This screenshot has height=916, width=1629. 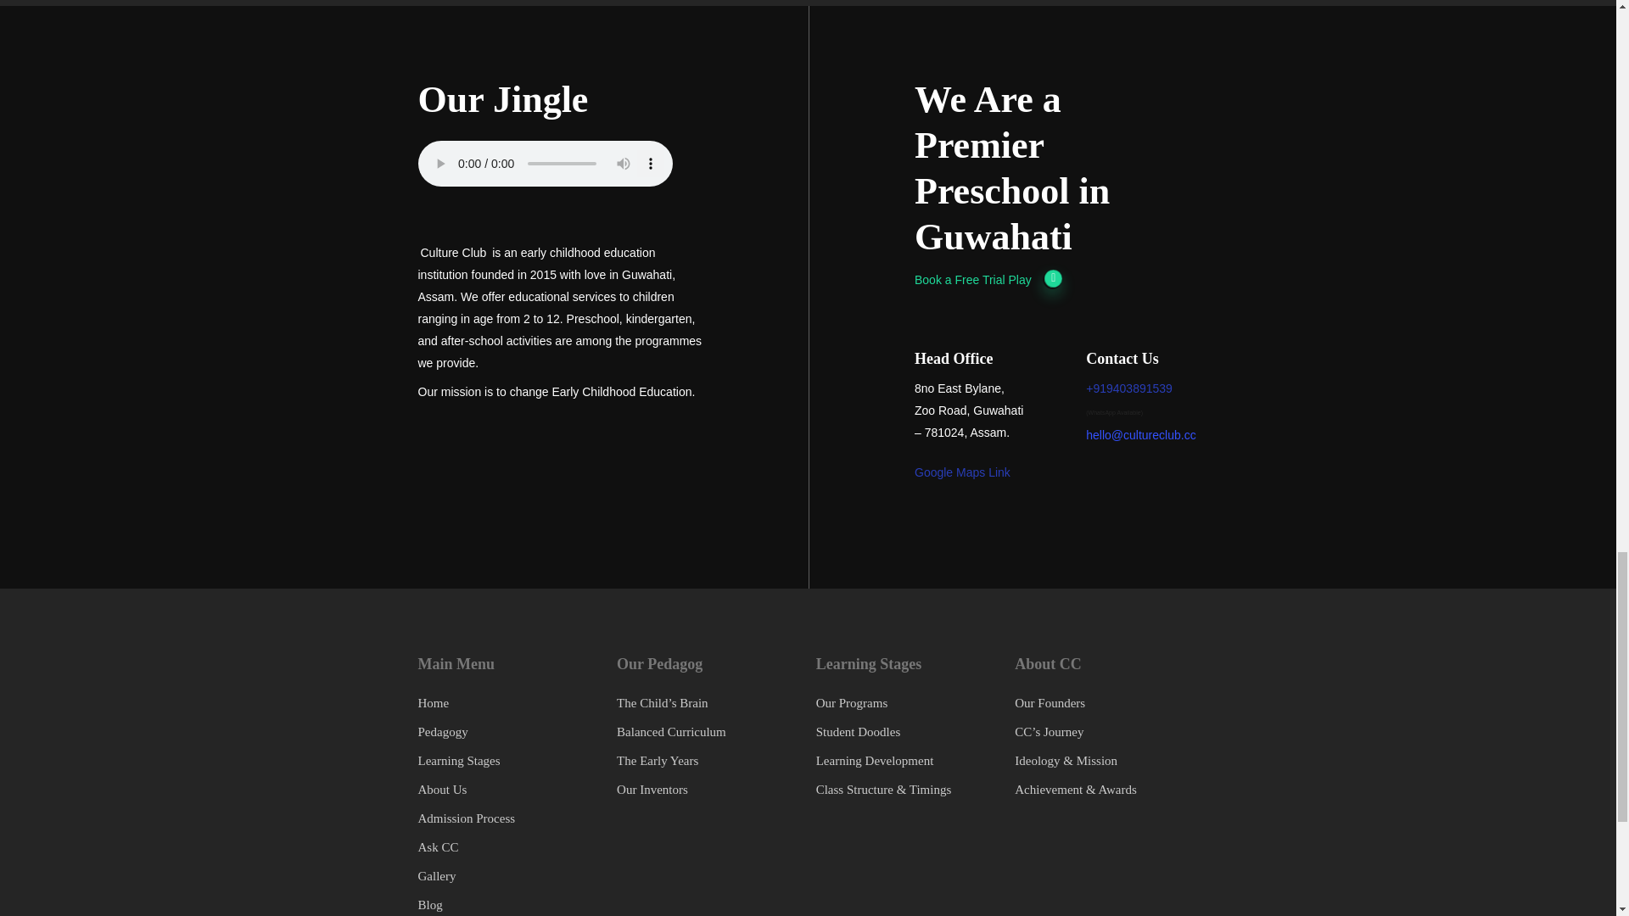 What do you see at coordinates (652, 789) in the screenshot?
I see `Our Inventors` at bounding box center [652, 789].